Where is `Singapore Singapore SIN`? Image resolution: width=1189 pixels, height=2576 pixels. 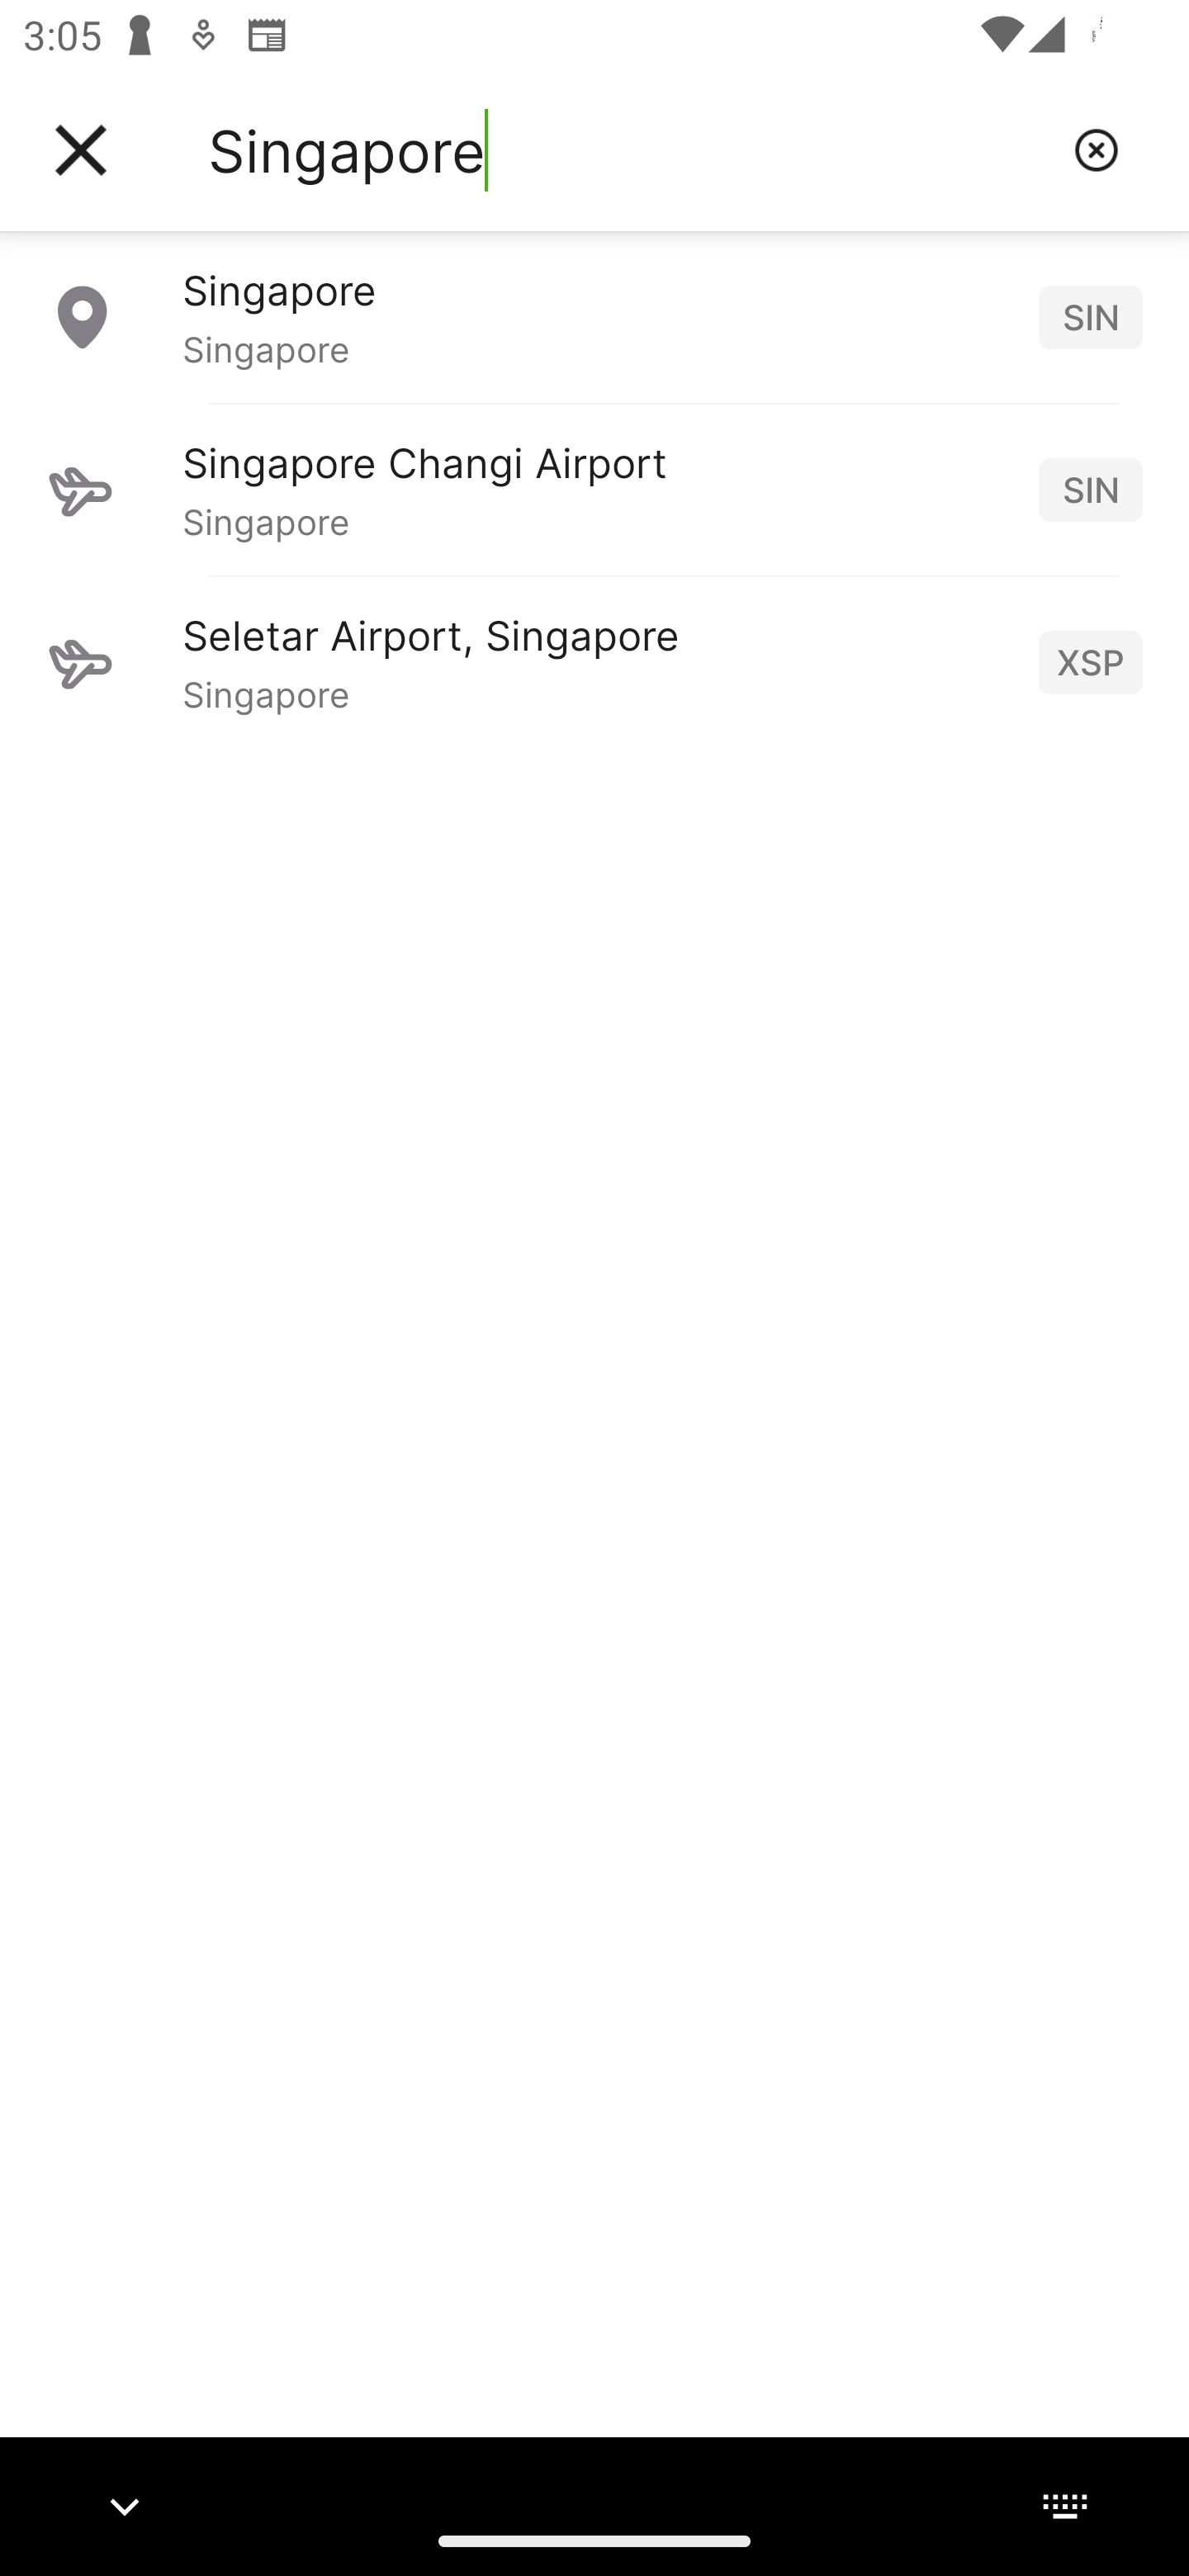 Singapore Singapore SIN is located at coordinates (594, 316).